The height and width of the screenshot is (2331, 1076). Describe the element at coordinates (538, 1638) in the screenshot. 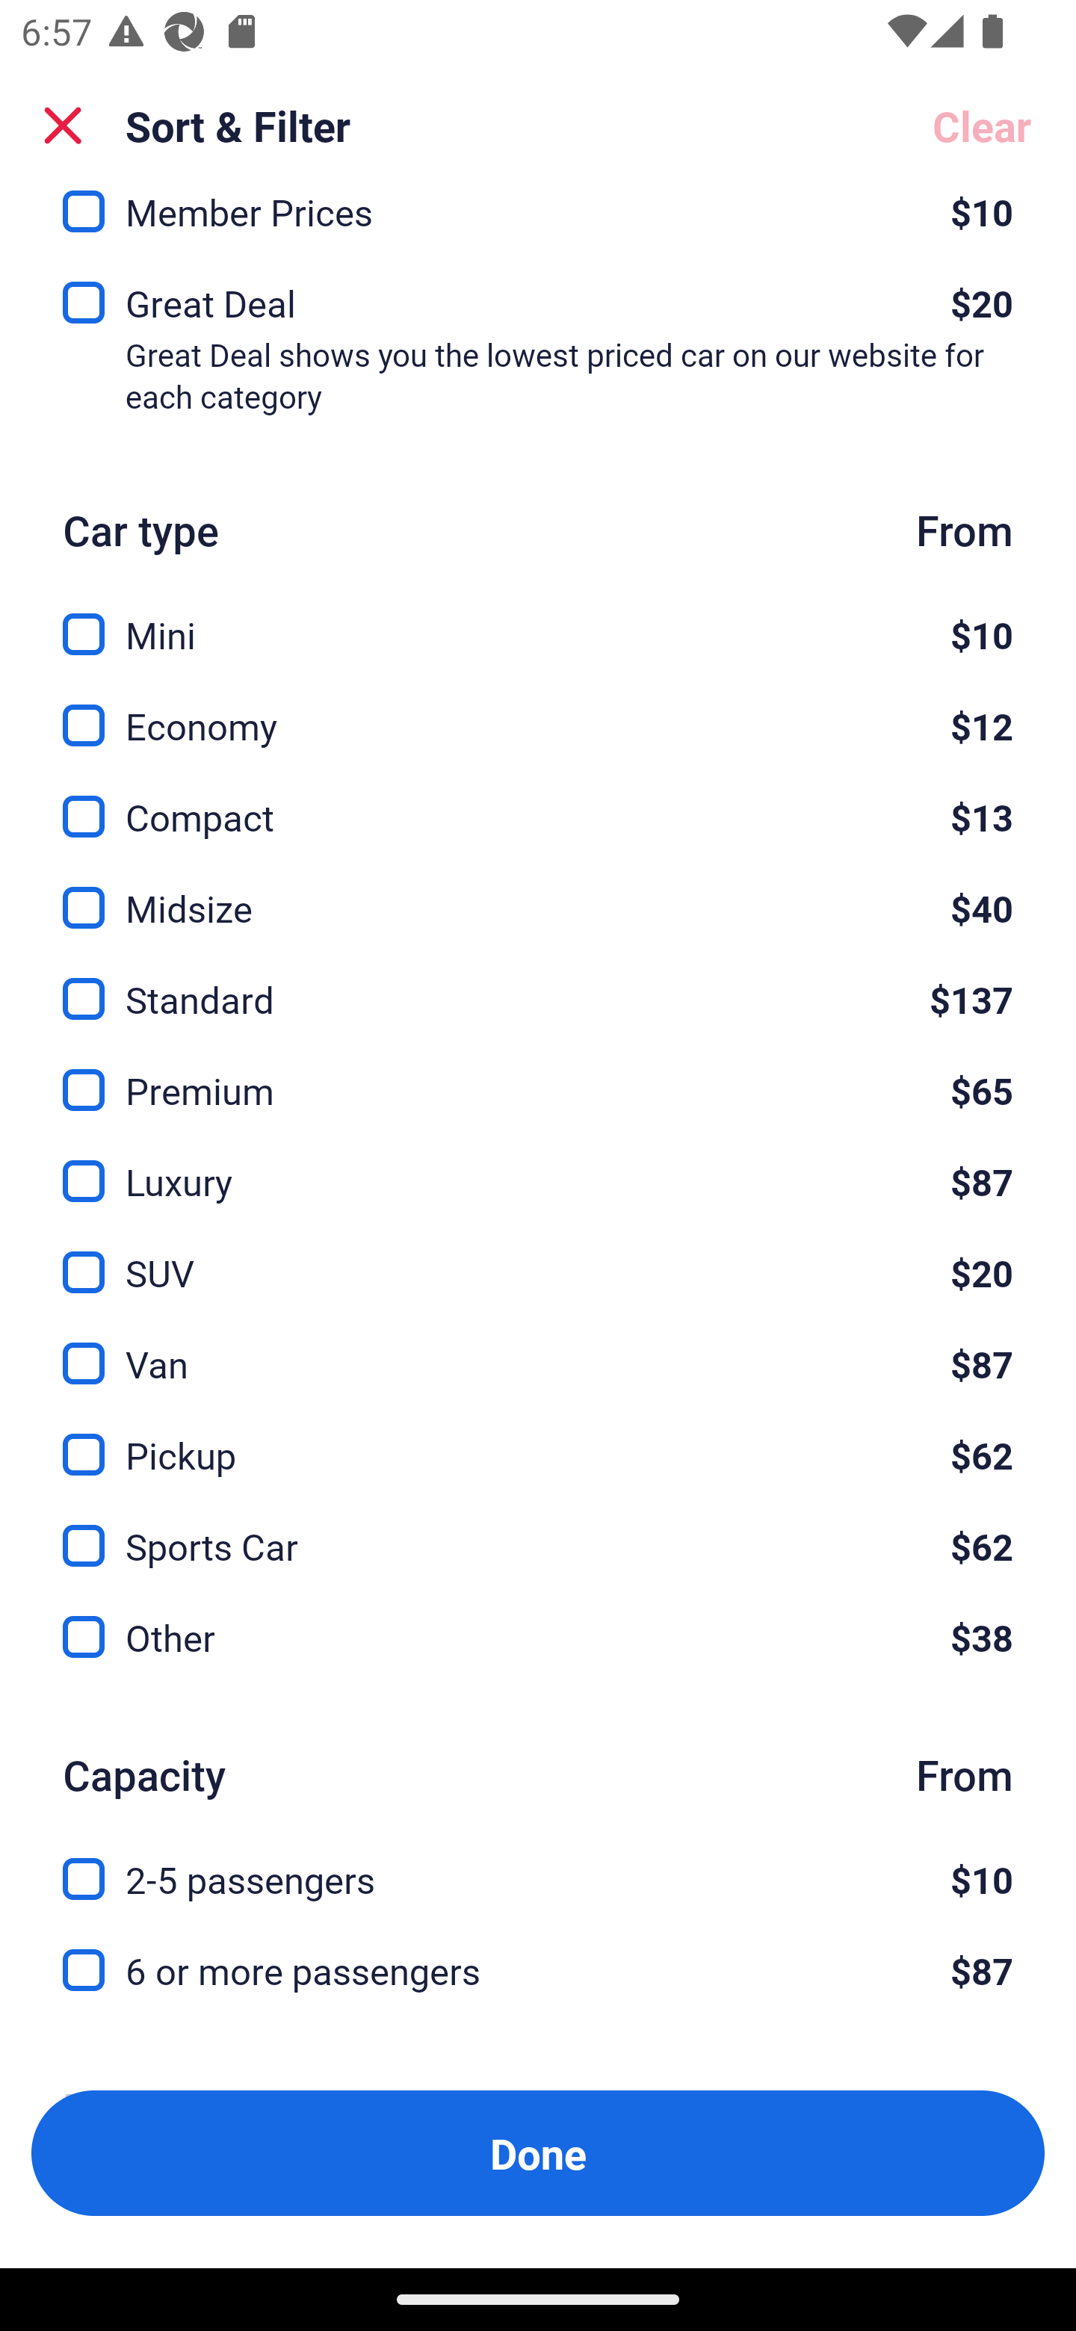

I see `Other, $38 Other $38` at that location.